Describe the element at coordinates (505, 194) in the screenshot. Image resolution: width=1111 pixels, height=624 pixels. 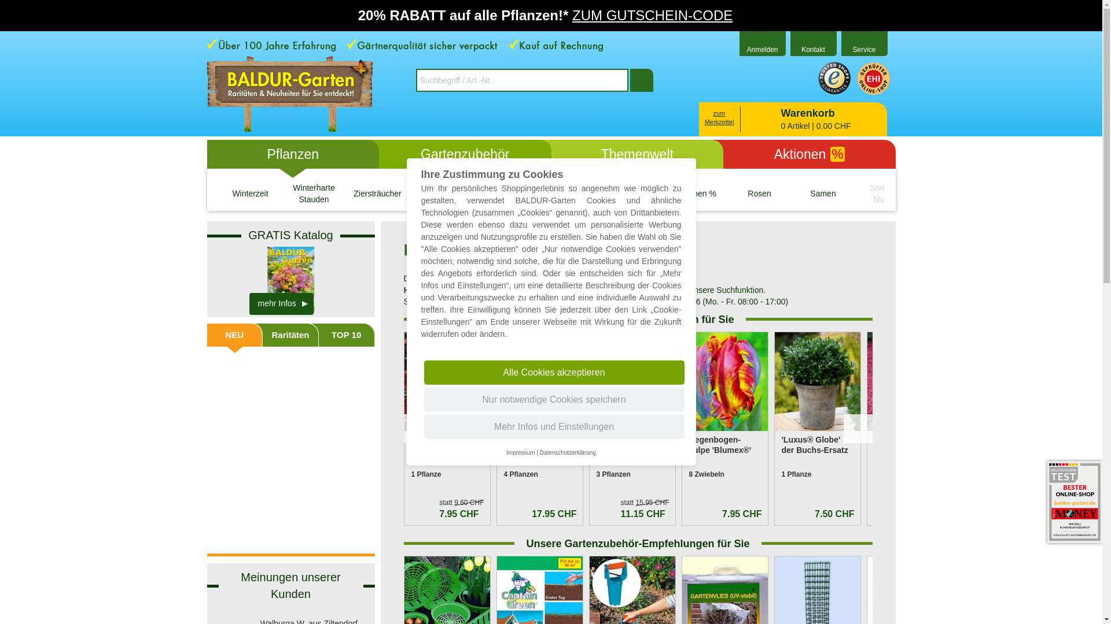
I see `Obst` at that location.